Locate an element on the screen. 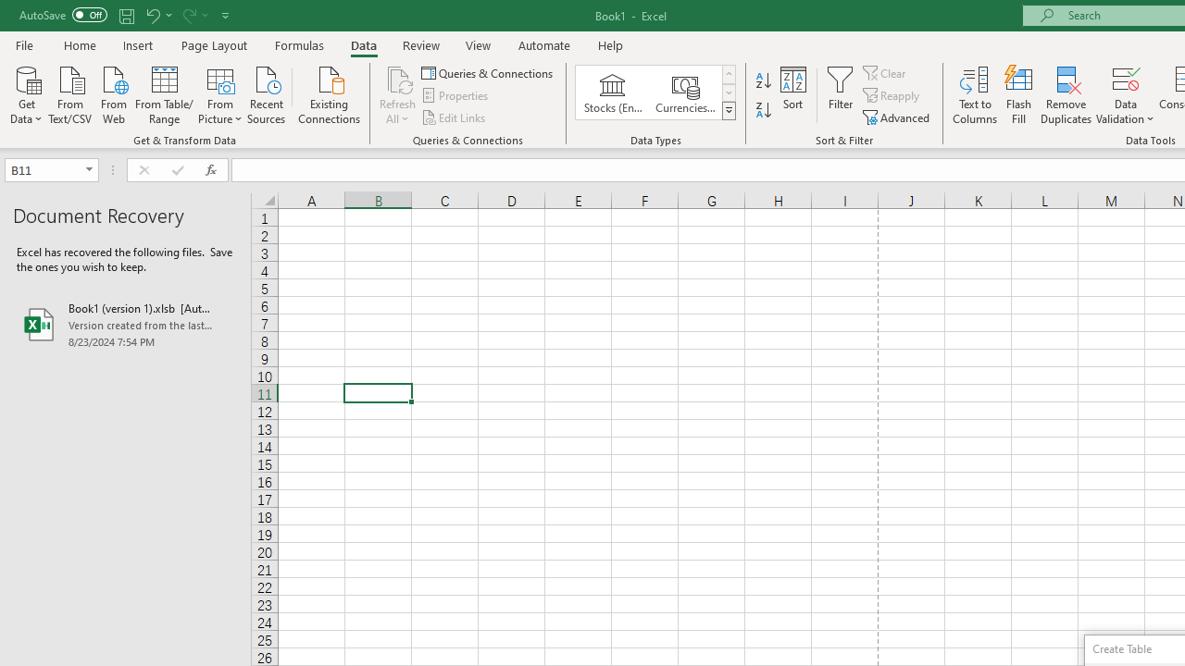 The height and width of the screenshot is (666, 1185). Reapply is located at coordinates (892, 96).